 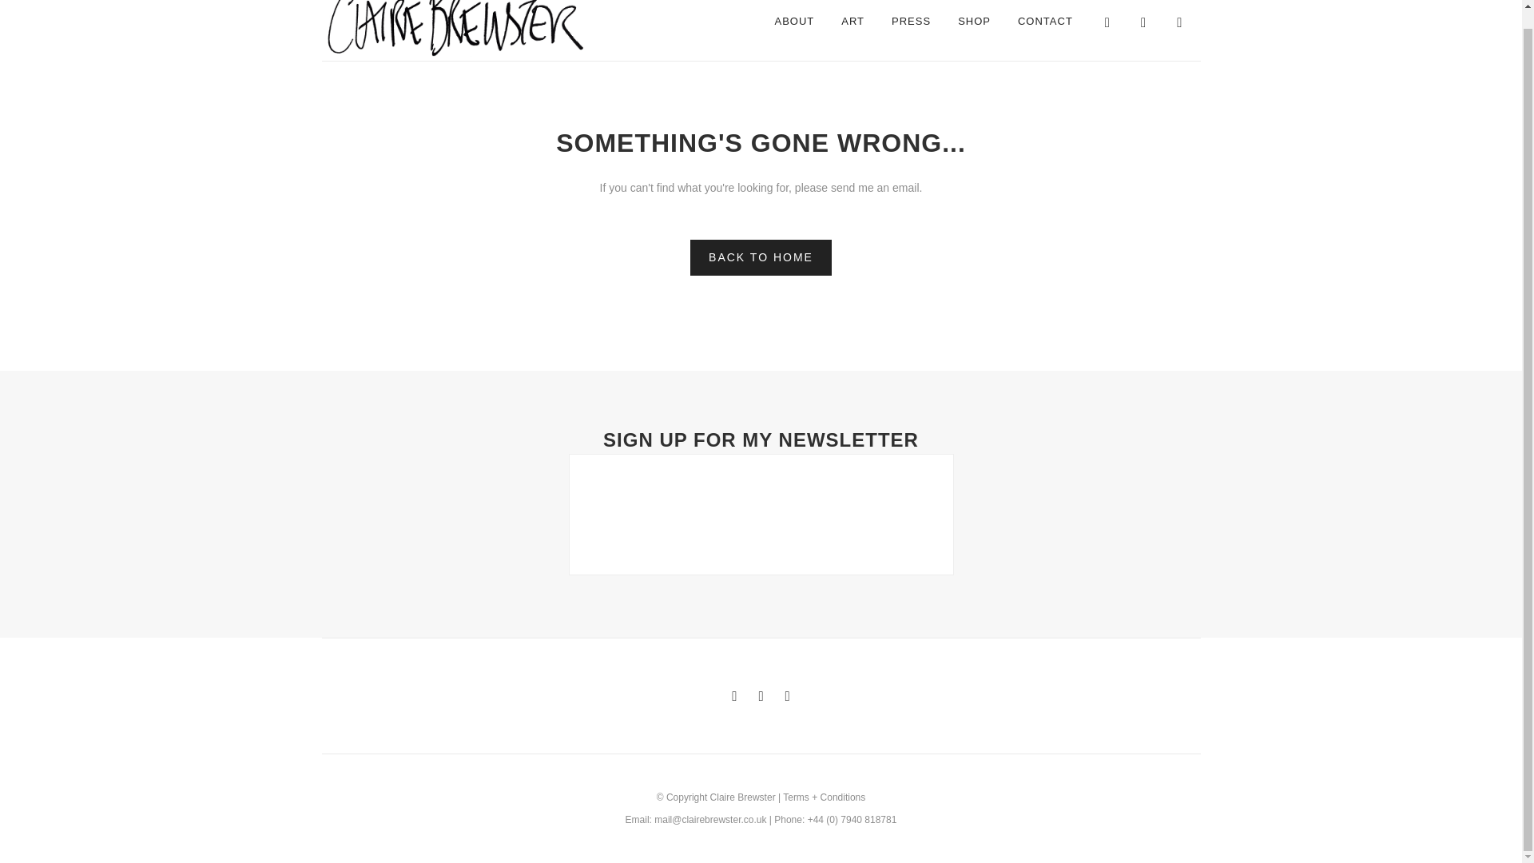 I want to click on ABOUT, so click(x=794, y=30).